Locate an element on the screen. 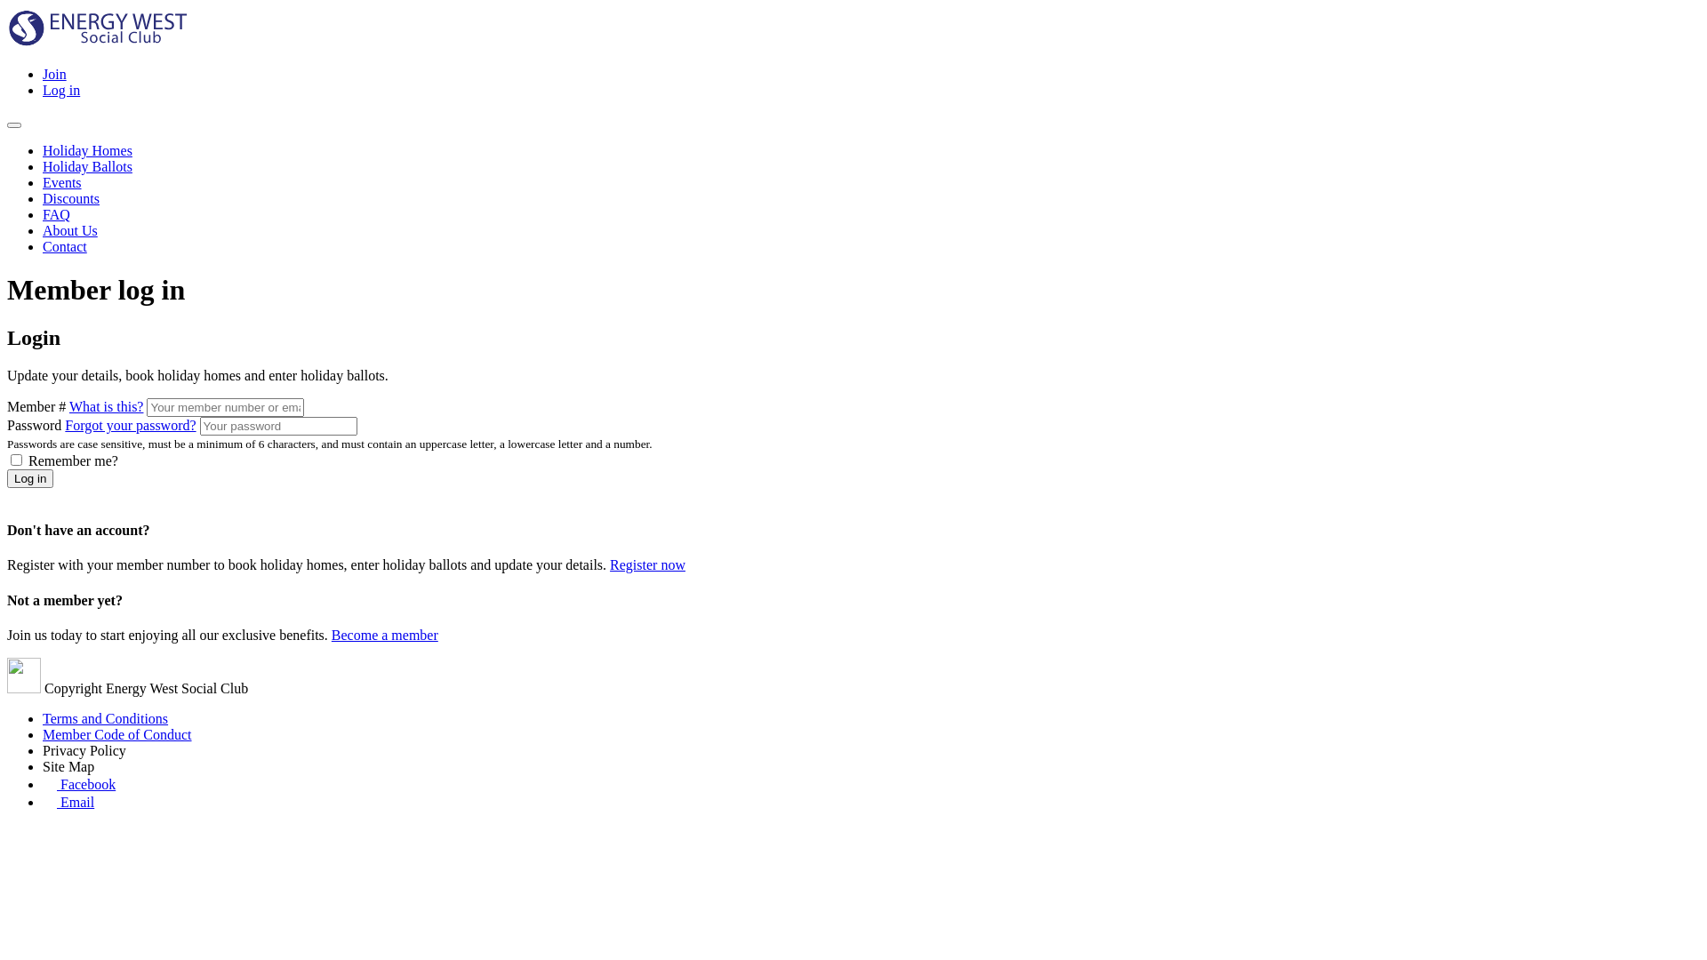 The height and width of the screenshot is (960, 1707). Holiday Ballots is located at coordinates (87, 167).